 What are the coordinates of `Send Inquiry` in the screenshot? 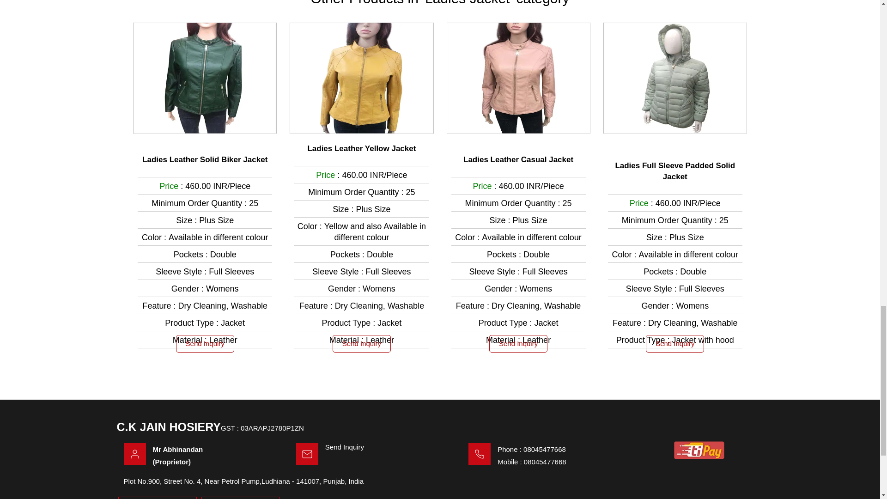 It's located at (518, 343).